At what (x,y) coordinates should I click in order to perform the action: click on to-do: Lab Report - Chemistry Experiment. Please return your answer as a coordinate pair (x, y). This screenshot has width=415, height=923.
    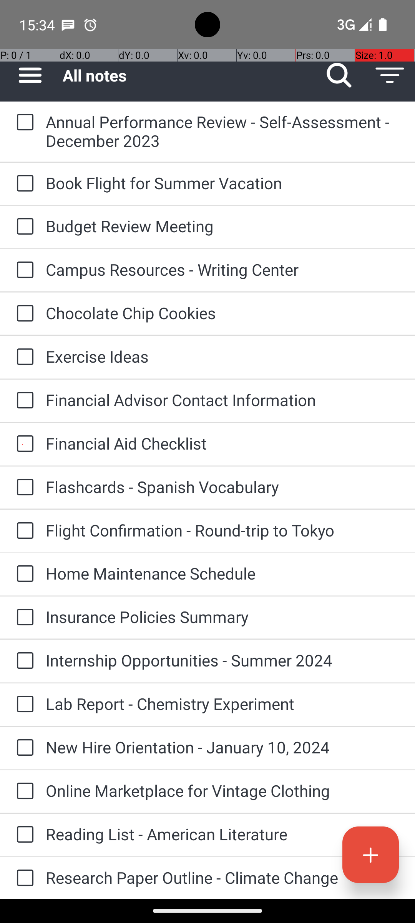
    Looking at the image, I should click on (23, 705).